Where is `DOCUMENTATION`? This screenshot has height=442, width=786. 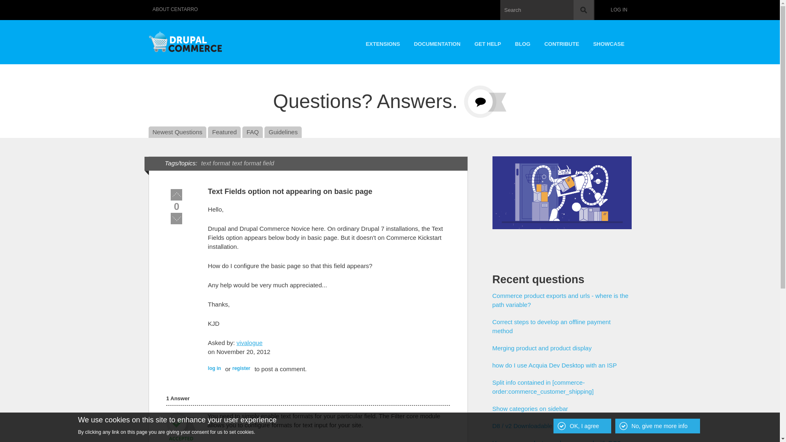 DOCUMENTATION is located at coordinates (437, 42).